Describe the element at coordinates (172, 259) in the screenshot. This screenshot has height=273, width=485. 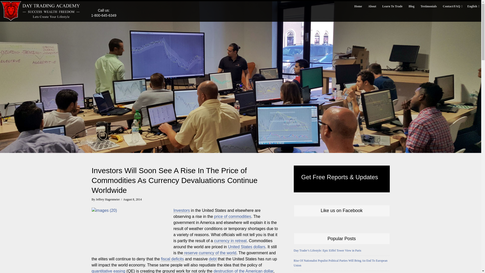
I see `fiscal deficits` at that location.